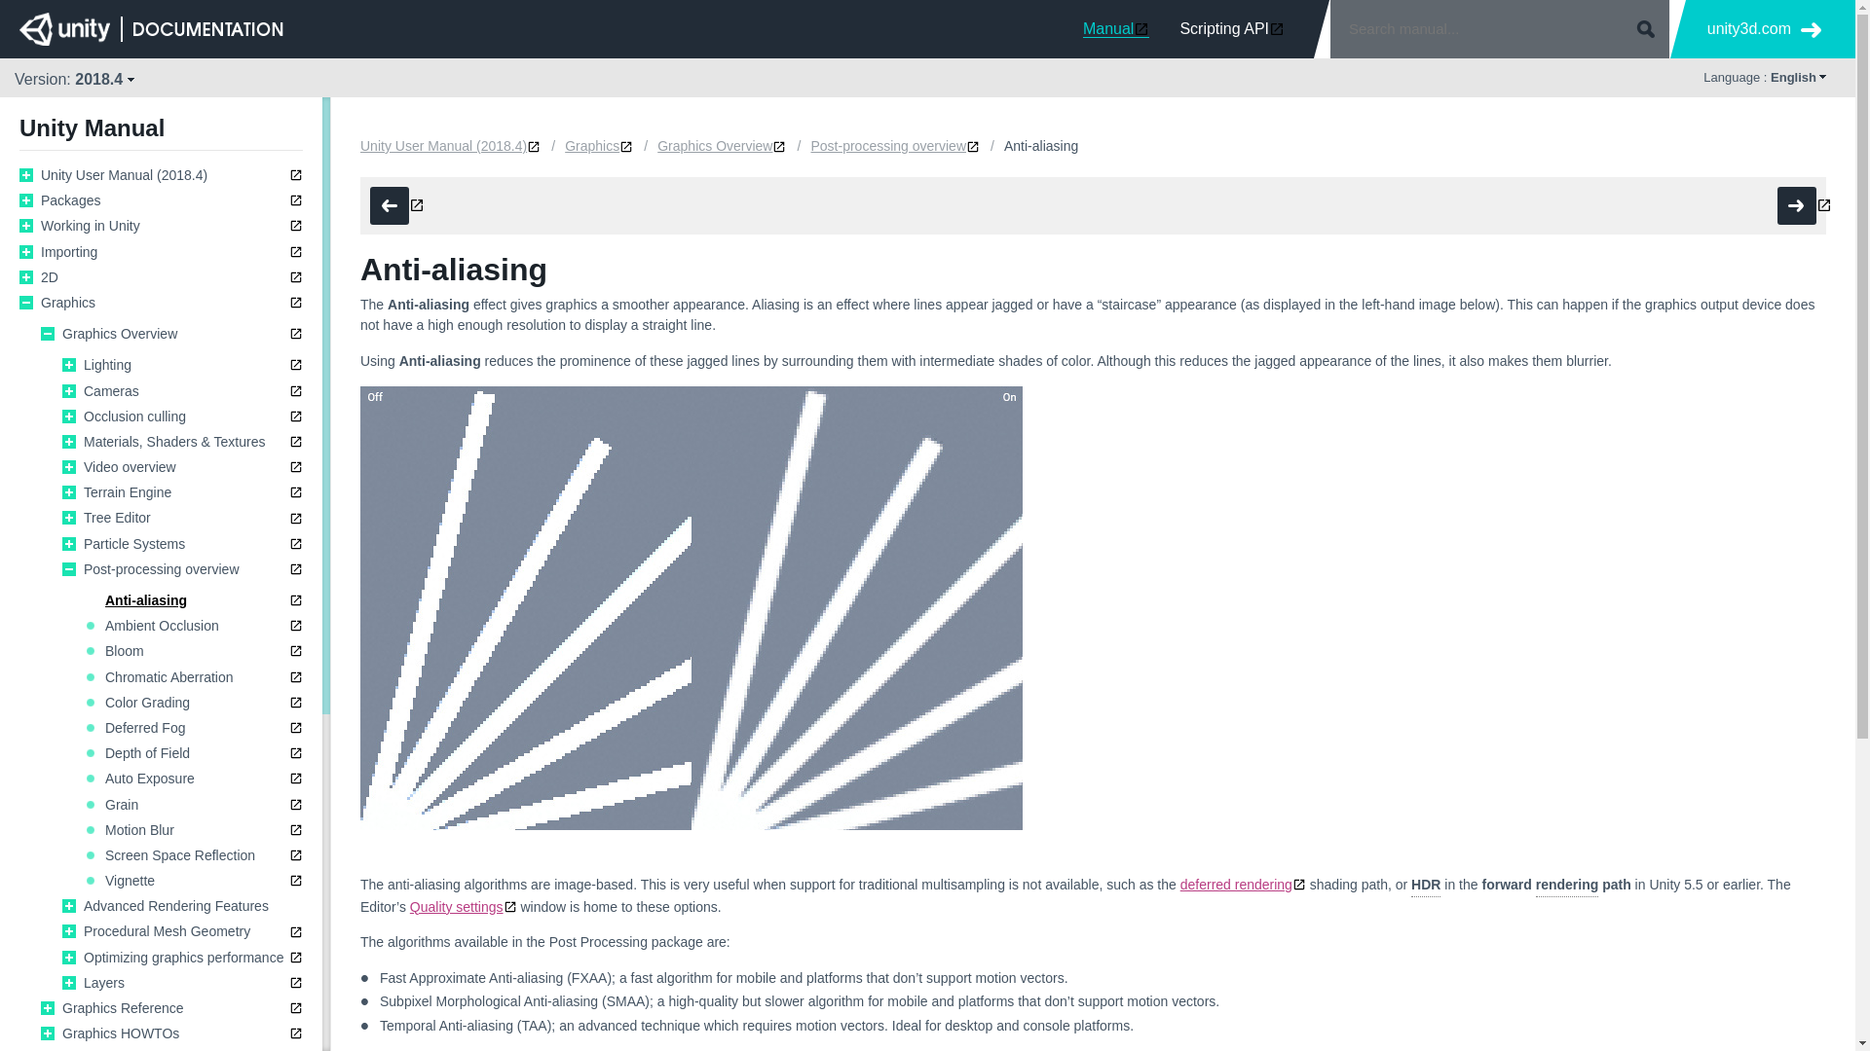  What do you see at coordinates (1116, 28) in the screenshot?
I see `Manual` at bounding box center [1116, 28].